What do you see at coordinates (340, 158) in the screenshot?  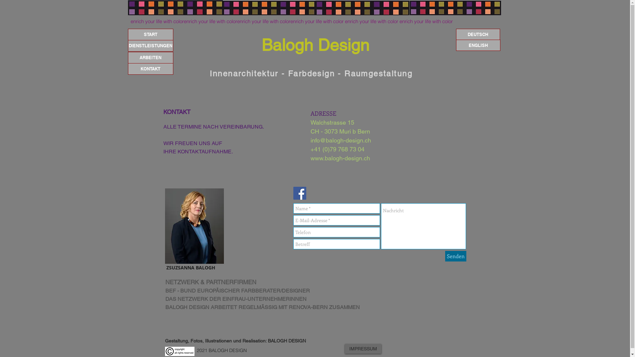 I see `www.balogh-design.ch` at bounding box center [340, 158].